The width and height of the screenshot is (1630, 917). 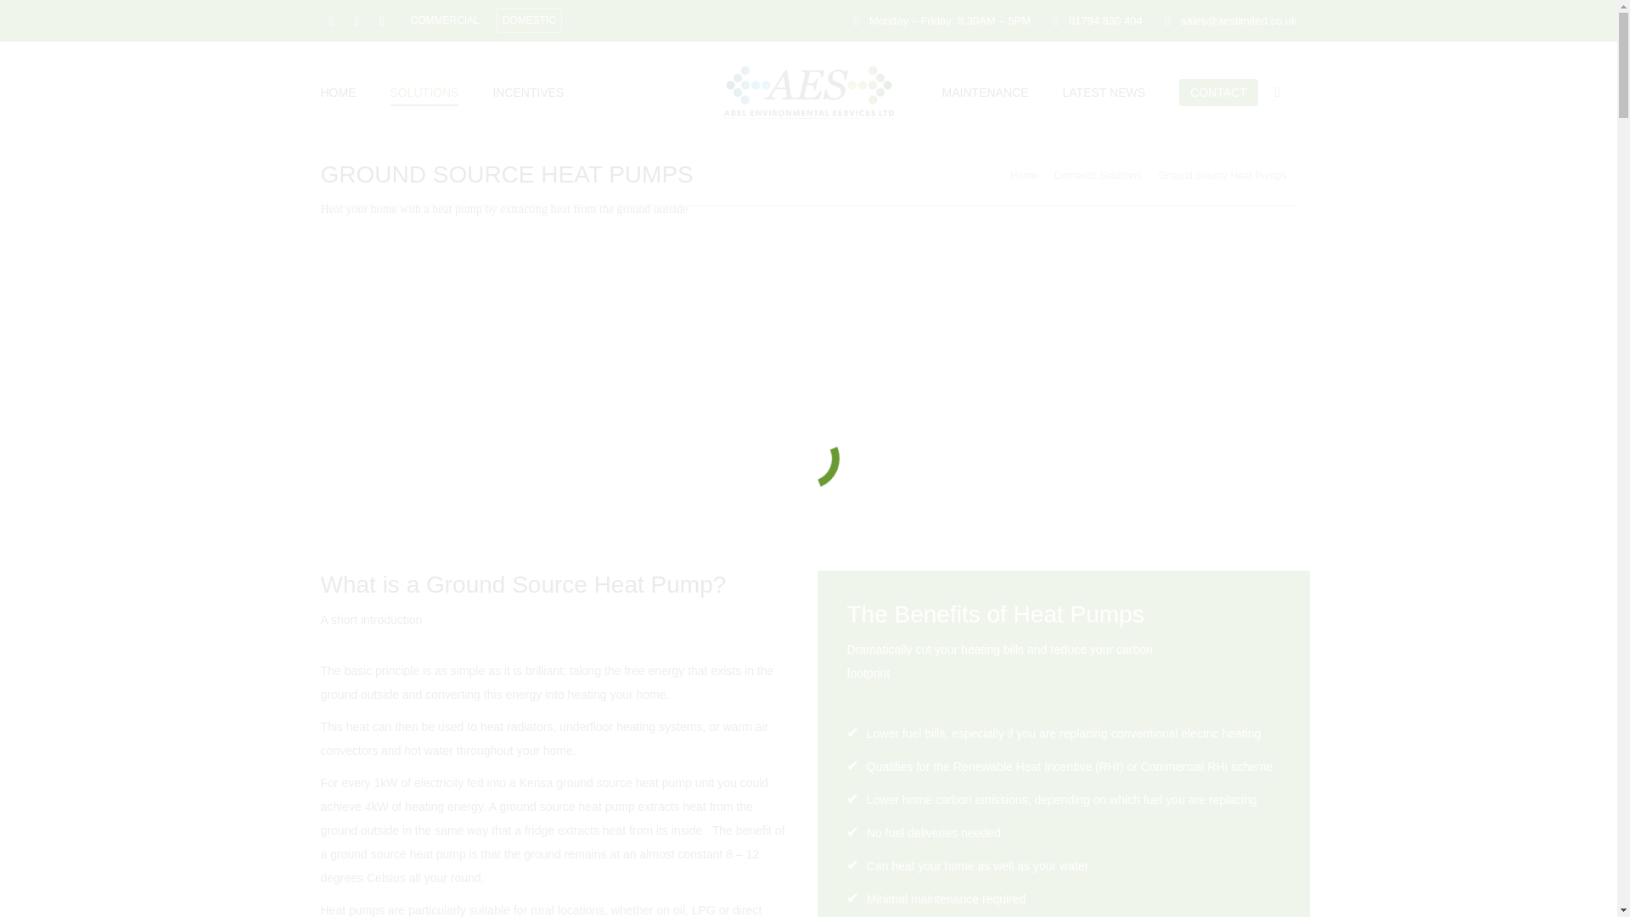 I want to click on Domestic Solutions, so click(x=1099, y=175).